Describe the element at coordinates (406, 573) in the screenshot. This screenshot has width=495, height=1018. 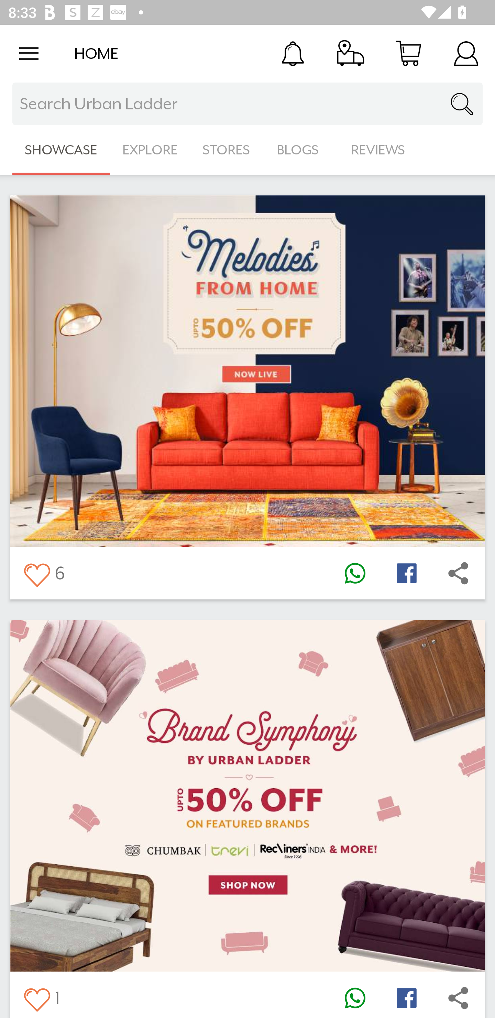
I see `` at that location.